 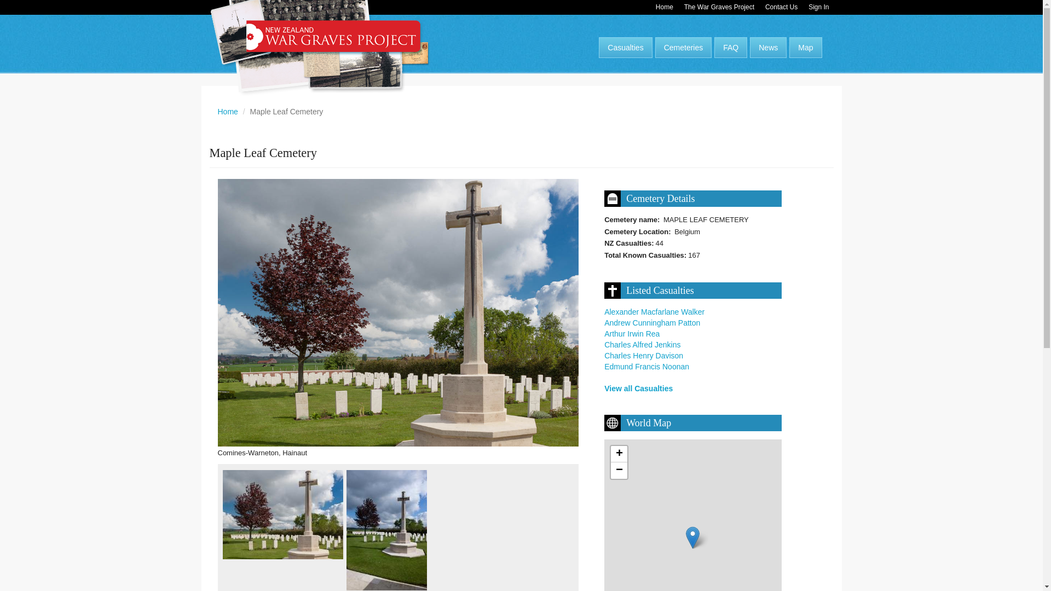 I want to click on Charles Alfred Jenkins, so click(x=642, y=345).